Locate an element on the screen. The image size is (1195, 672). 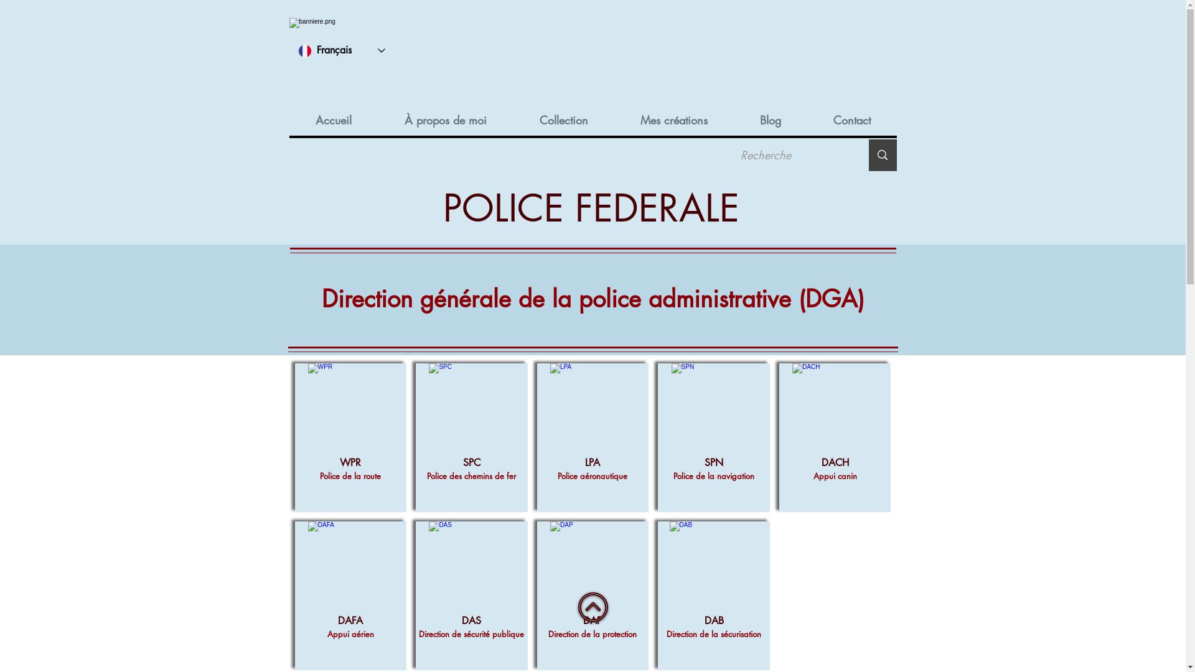
SPC
Police des chemins de fer is located at coordinates (472, 438).